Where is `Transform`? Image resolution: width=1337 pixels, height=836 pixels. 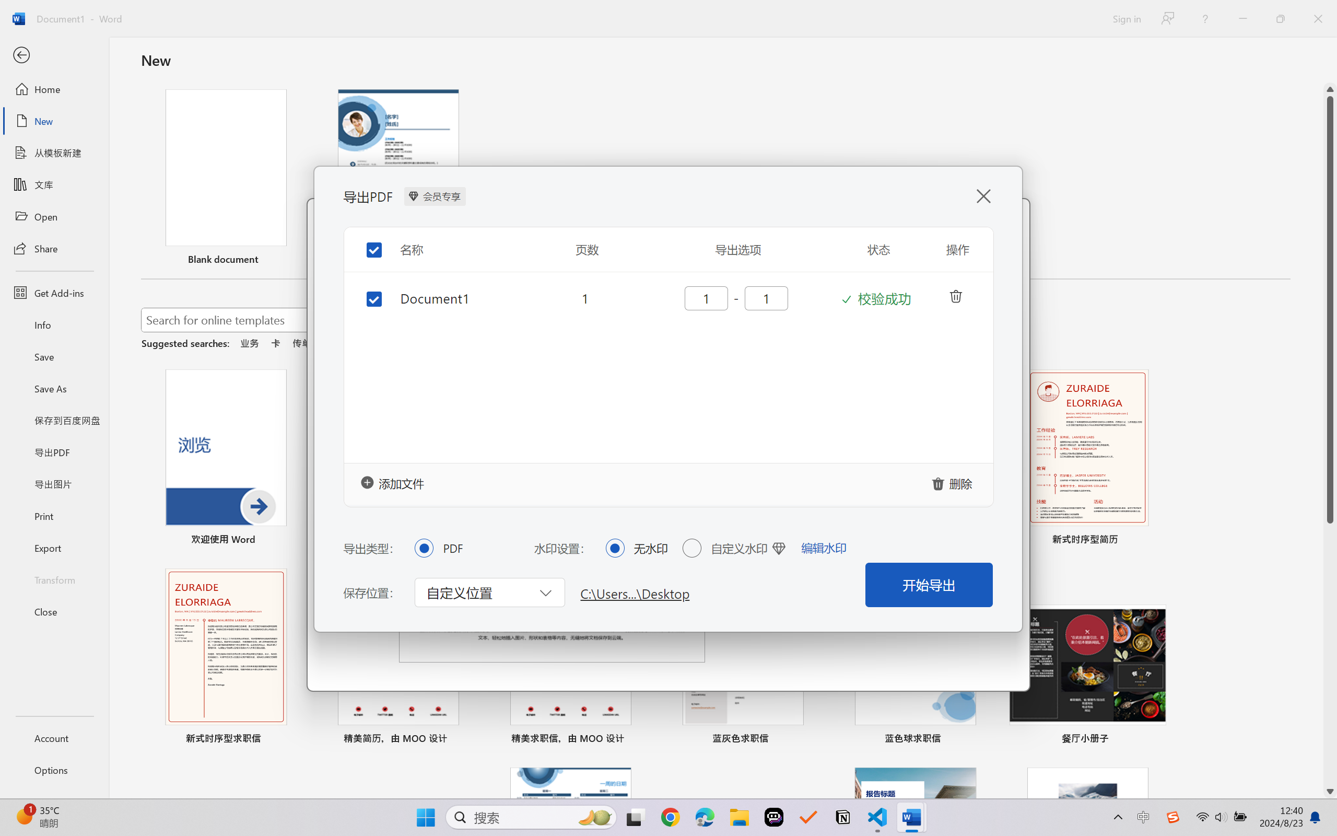 Transform is located at coordinates (54, 579).